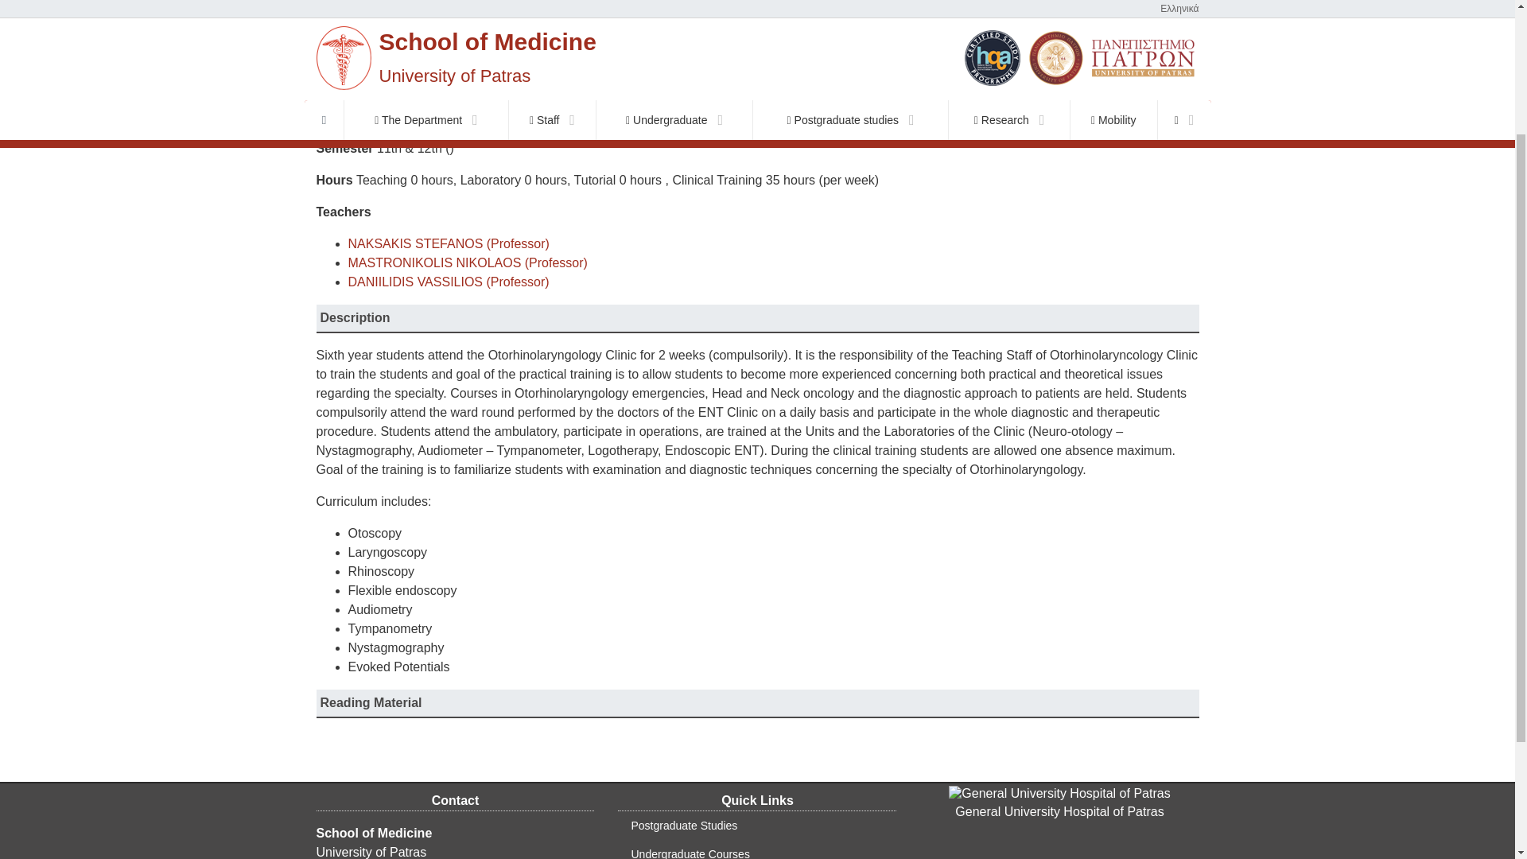 Image resolution: width=1527 pixels, height=859 pixels. What do you see at coordinates (346, 72) in the screenshot?
I see `Home` at bounding box center [346, 72].